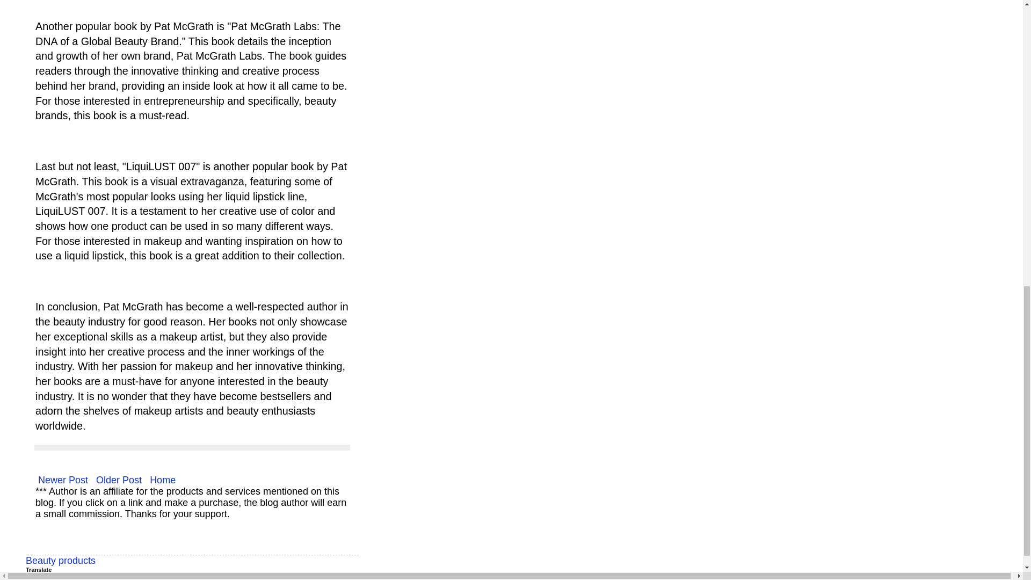  I want to click on Older Post, so click(119, 480).